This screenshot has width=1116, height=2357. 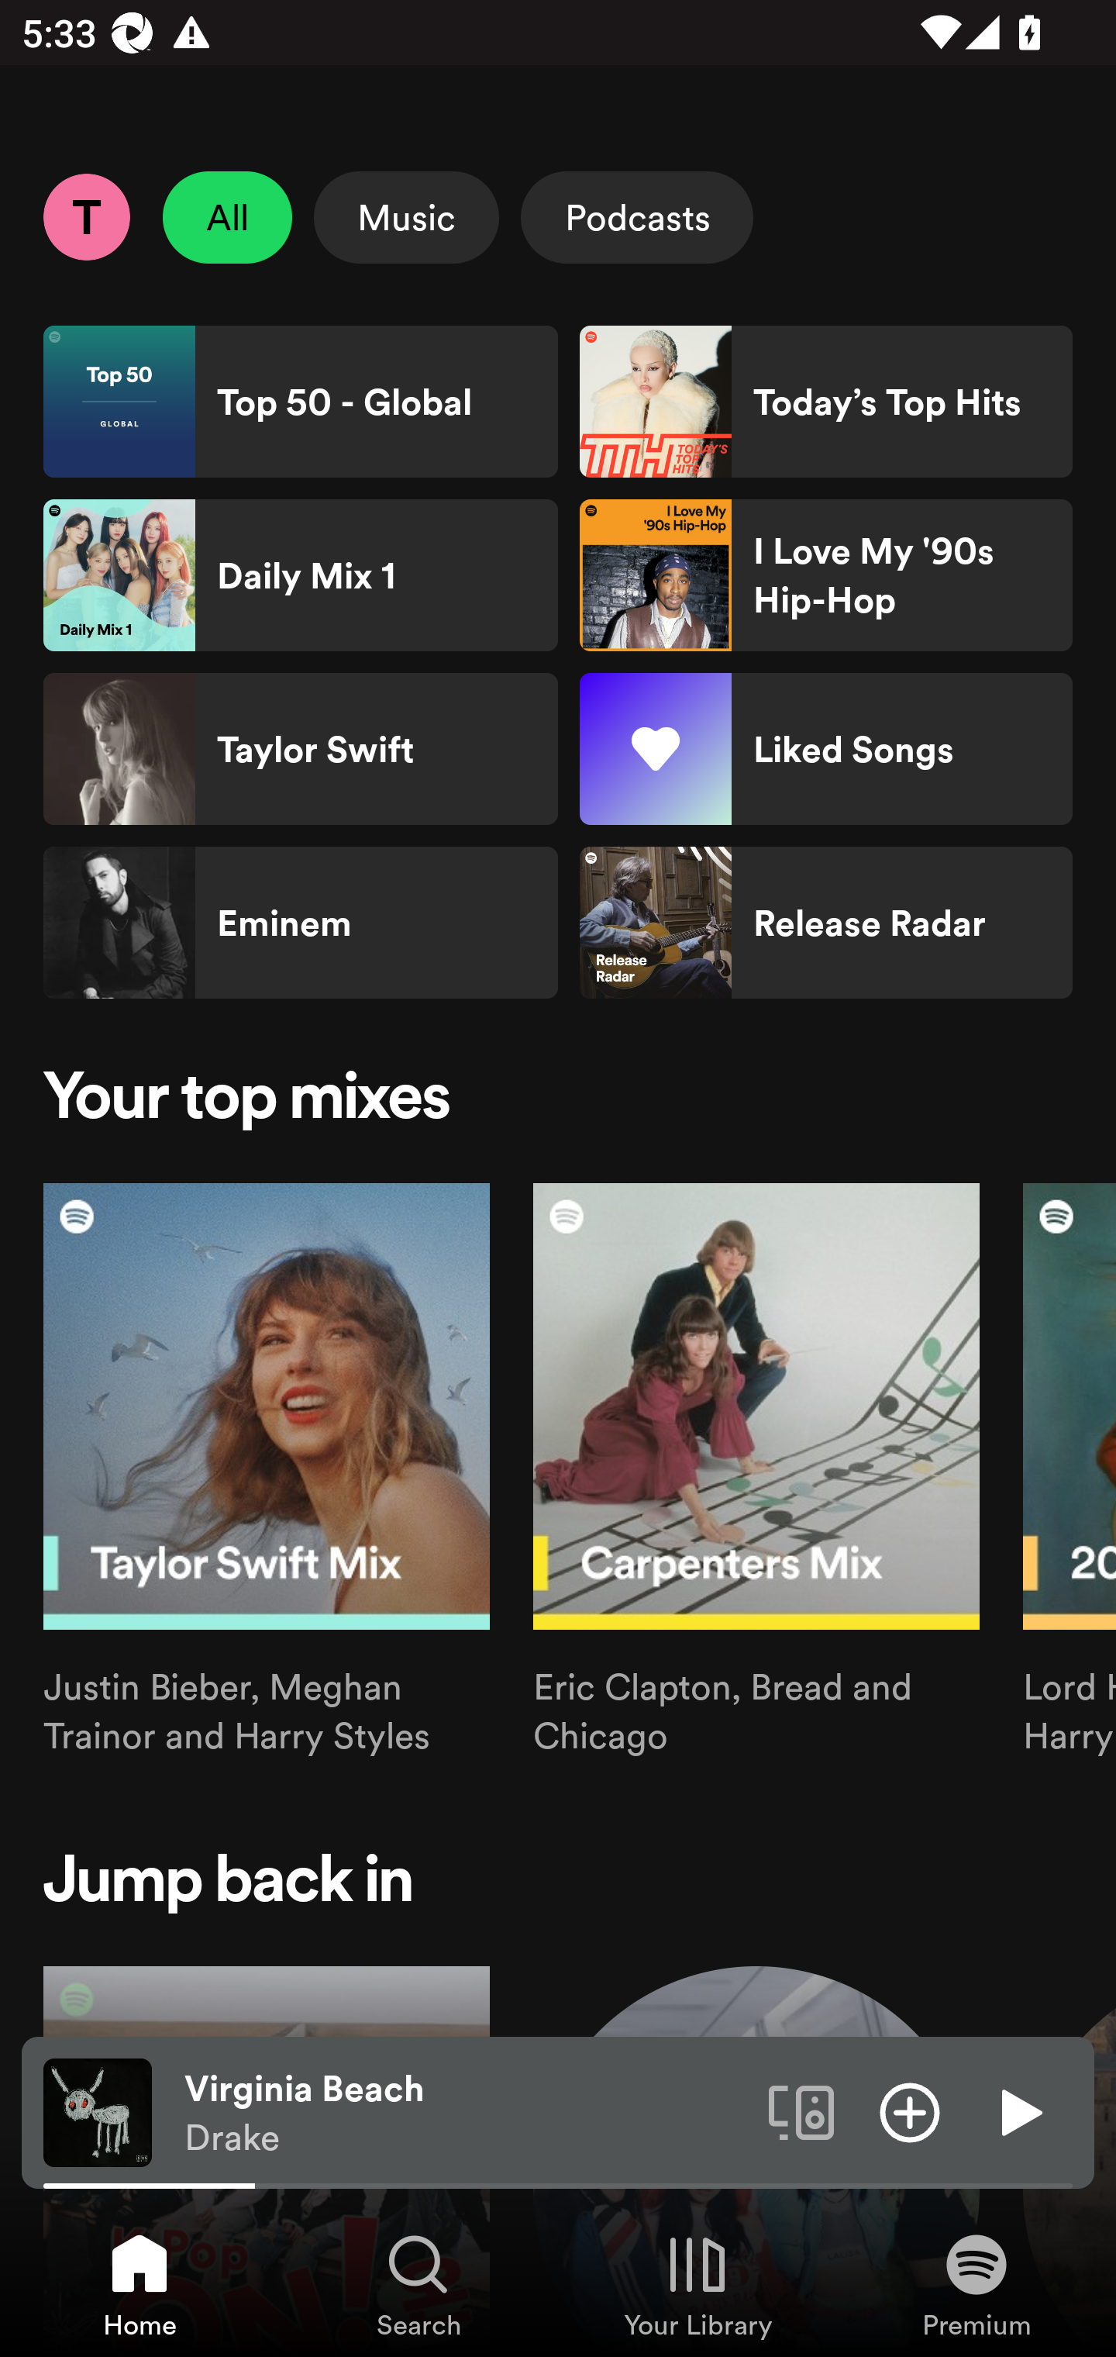 I want to click on The cover art of the currently playing track, so click(x=98, y=2111).